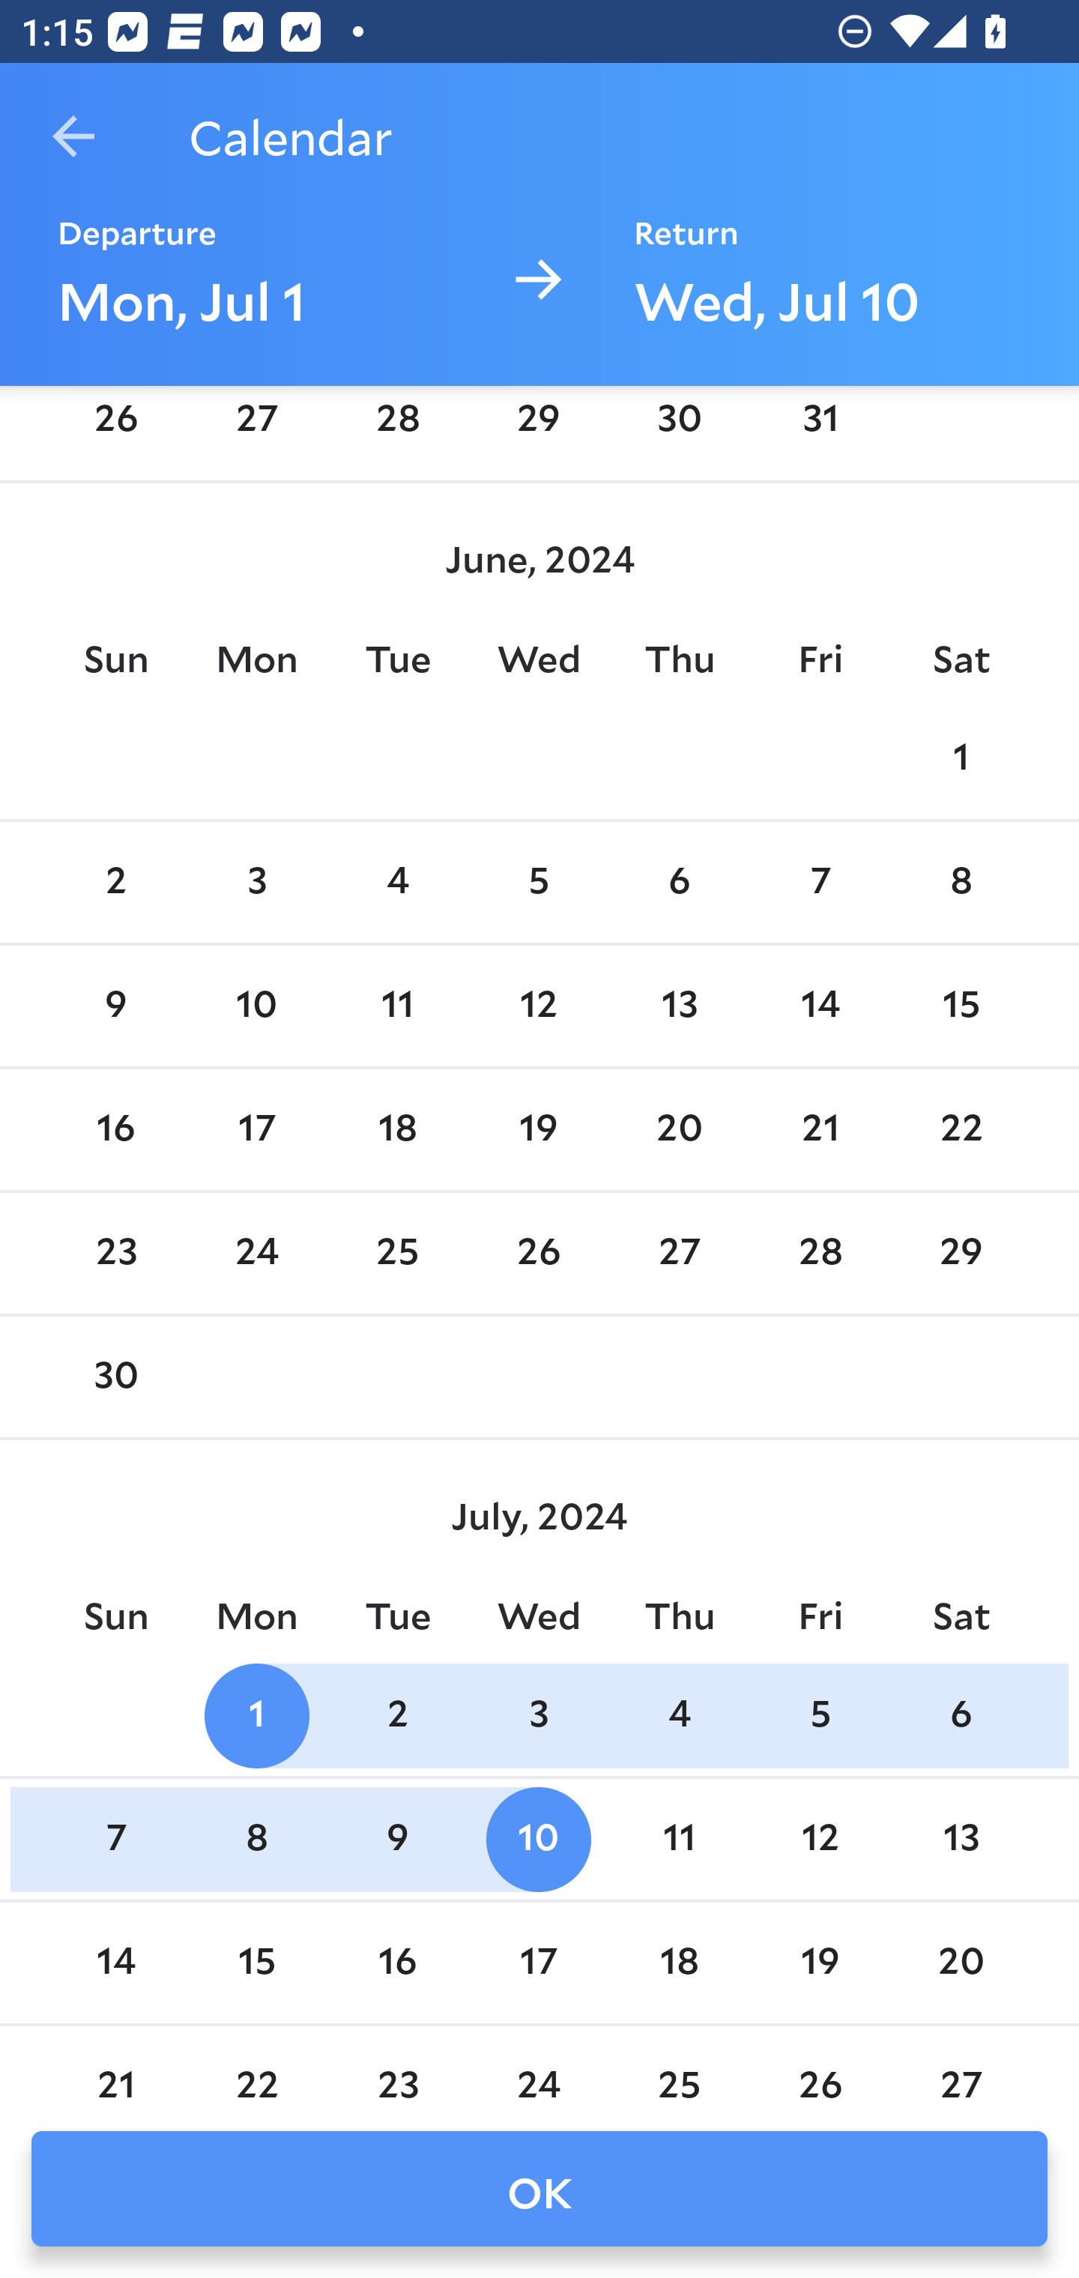 This screenshot has height=2278, width=1079. I want to click on 30, so click(115, 1378).